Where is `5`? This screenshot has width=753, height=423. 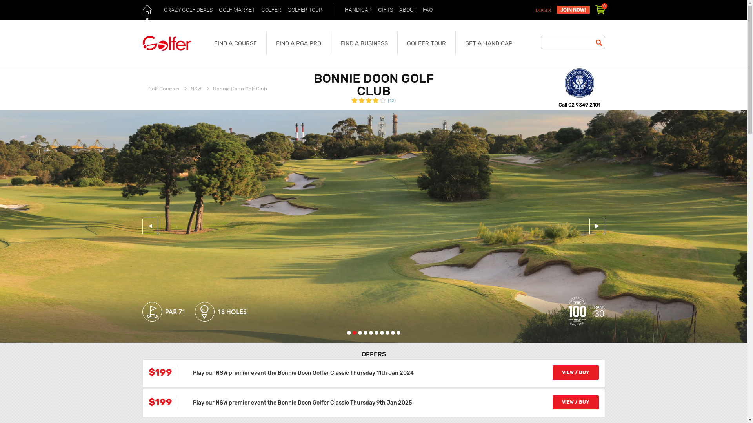 5 is located at coordinates (371, 333).